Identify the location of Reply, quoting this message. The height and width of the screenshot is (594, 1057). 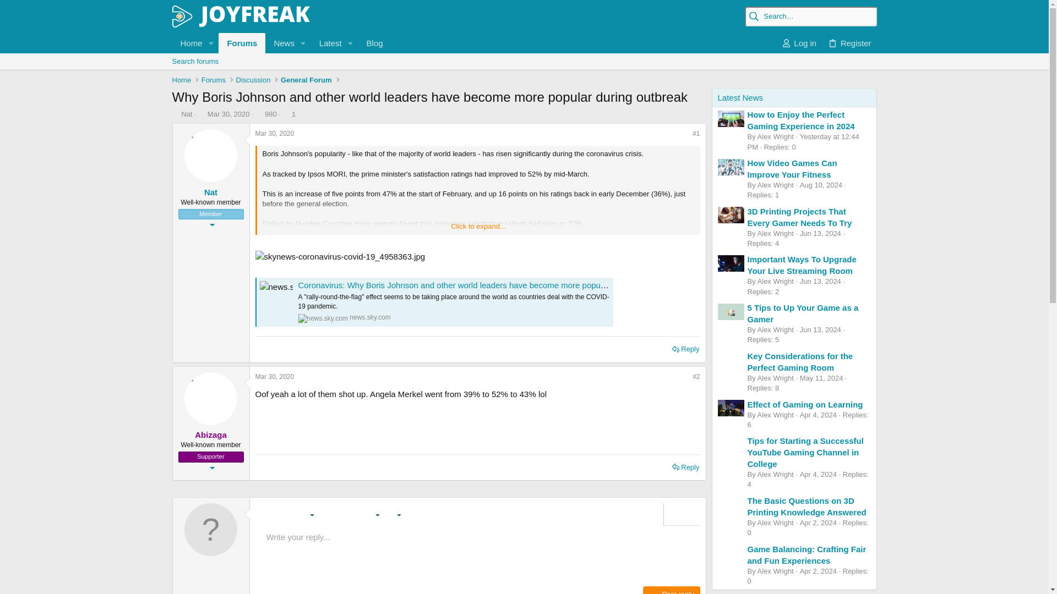
(686, 349).